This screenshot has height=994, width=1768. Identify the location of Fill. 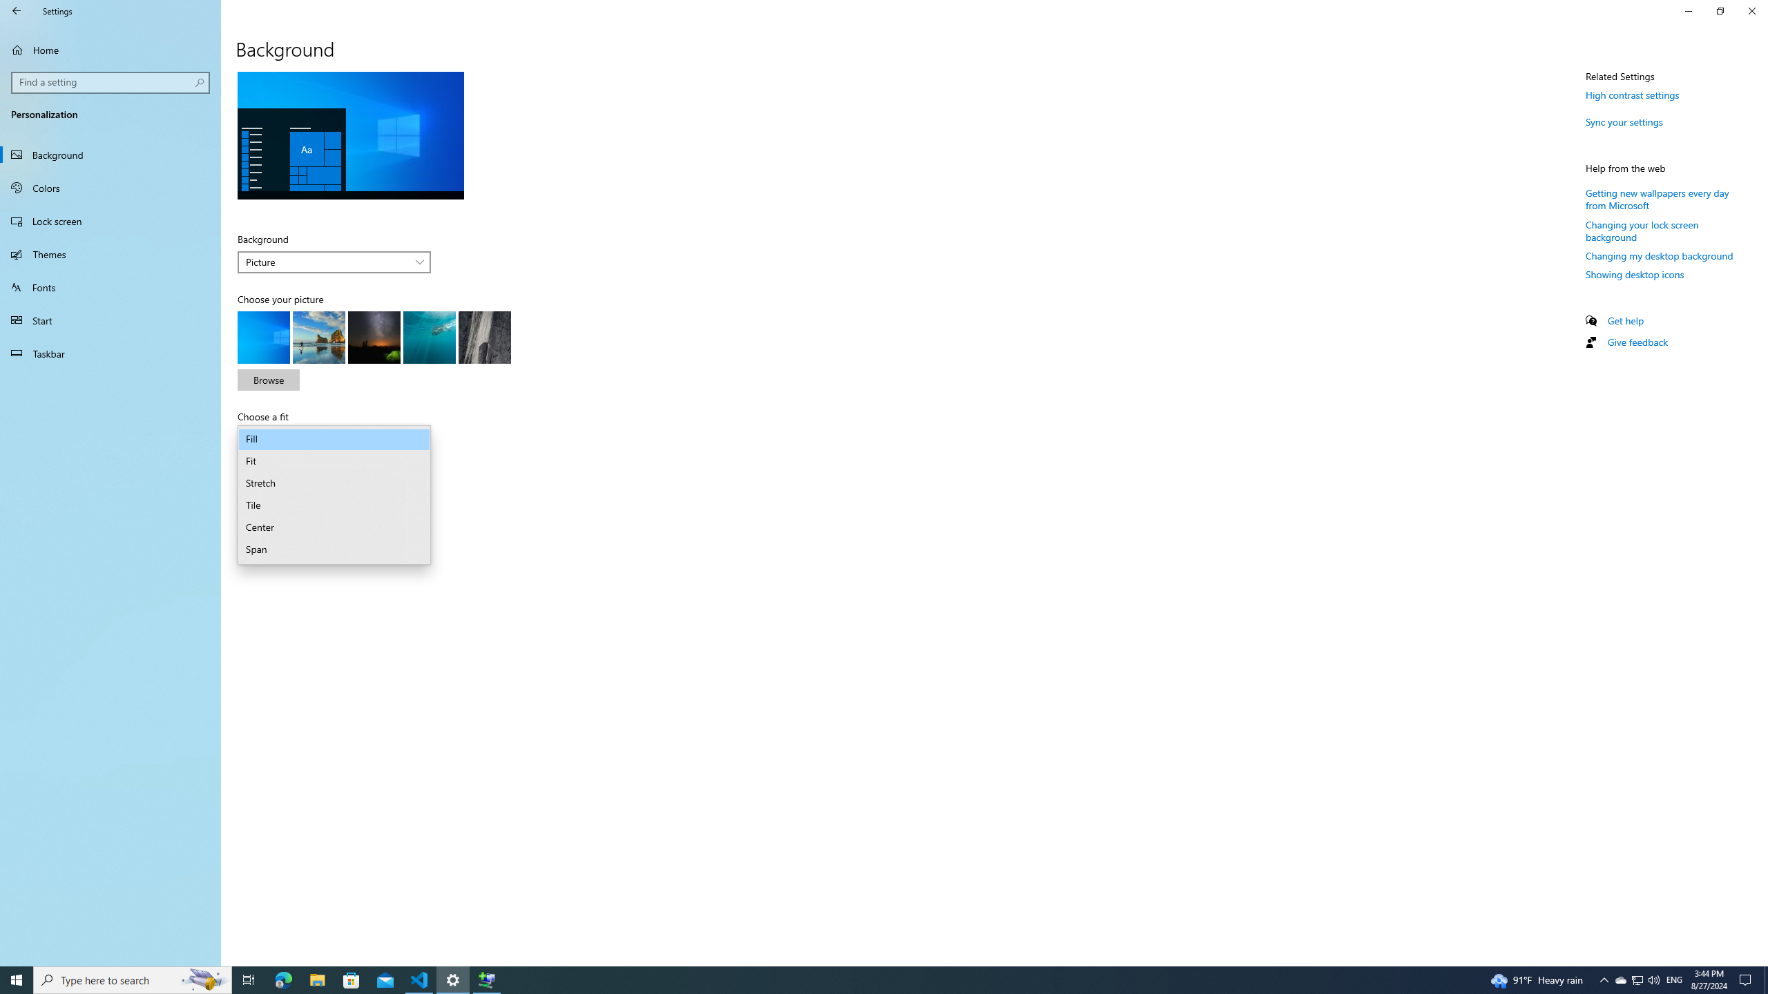
(334, 439).